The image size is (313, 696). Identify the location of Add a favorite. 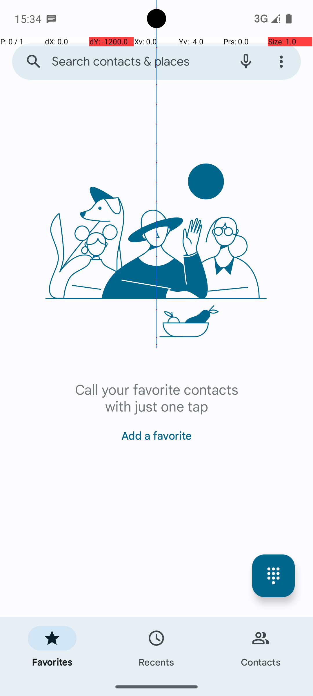
(156, 432).